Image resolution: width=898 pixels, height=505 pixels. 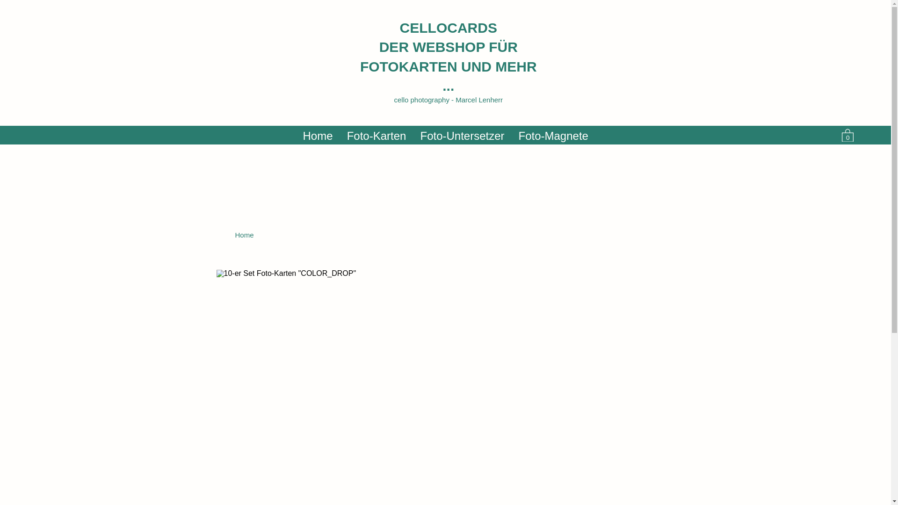 What do you see at coordinates (318, 135) in the screenshot?
I see `Home` at bounding box center [318, 135].